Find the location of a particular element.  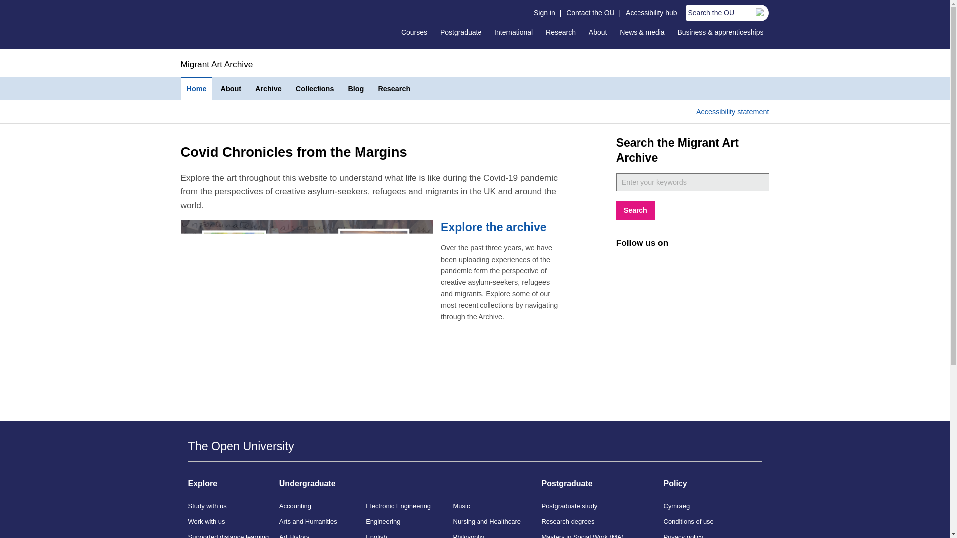

Courses is located at coordinates (414, 32).